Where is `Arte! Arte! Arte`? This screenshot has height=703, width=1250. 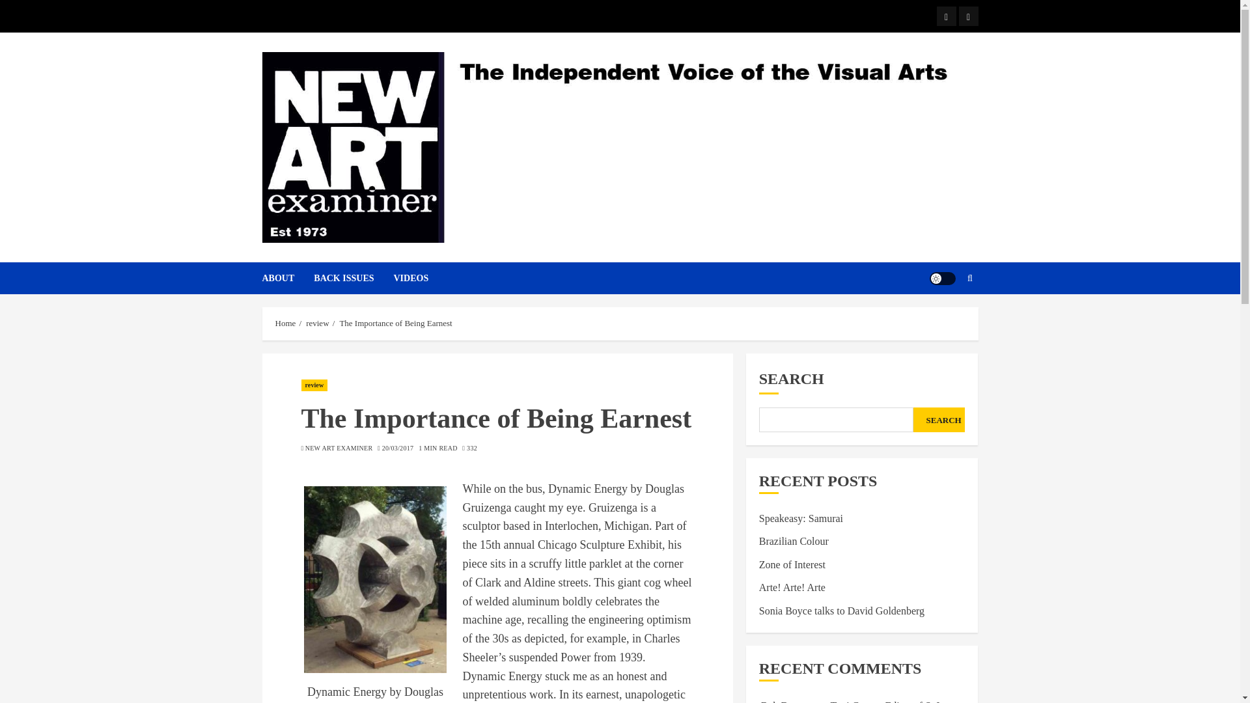 Arte! Arte! Arte is located at coordinates (792, 587).